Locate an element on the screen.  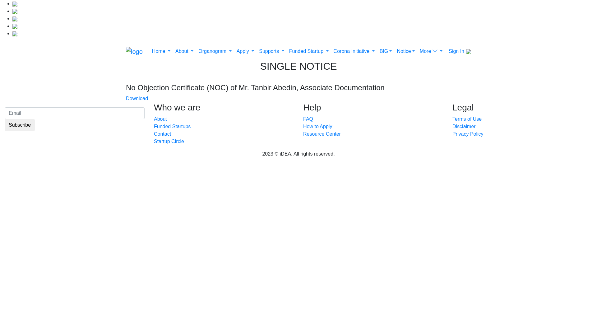
Apply is located at coordinates (246, 51).